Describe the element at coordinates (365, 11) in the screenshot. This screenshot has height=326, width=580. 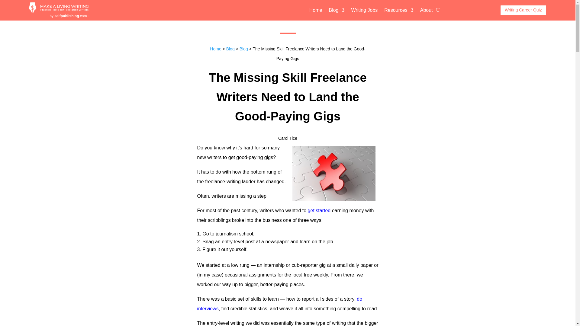
I see `Writing Jobs` at that location.